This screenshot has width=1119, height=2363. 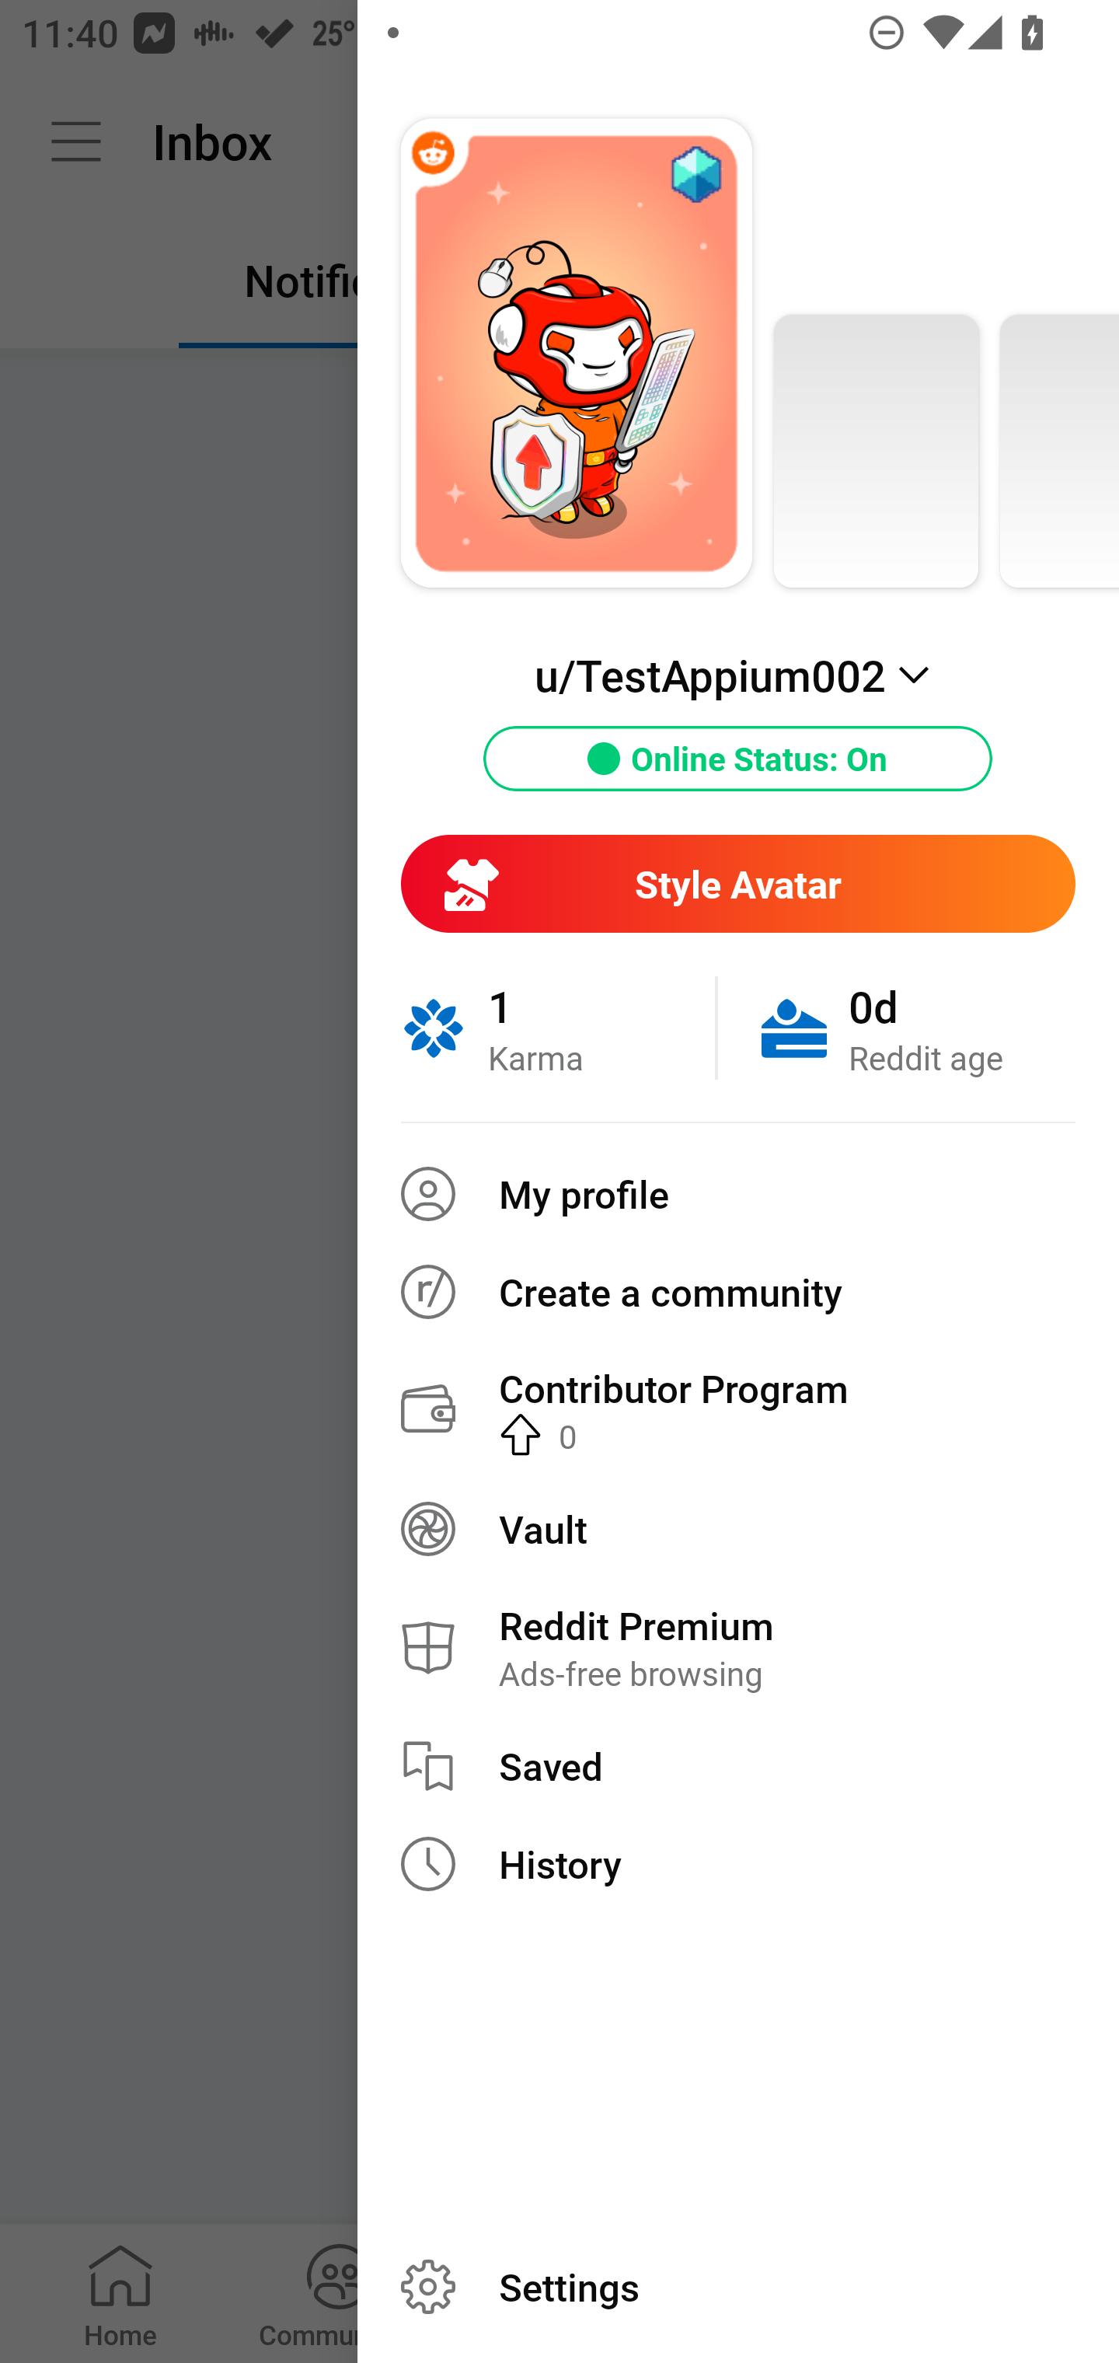 I want to click on u/TestAppium002, so click(x=737, y=675).